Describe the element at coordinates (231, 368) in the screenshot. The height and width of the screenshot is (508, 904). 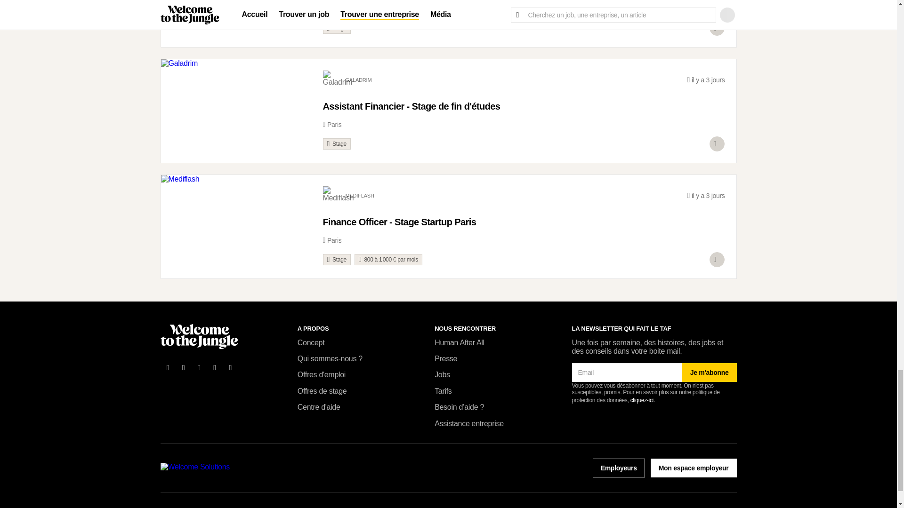
I see `Instagram` at that location.